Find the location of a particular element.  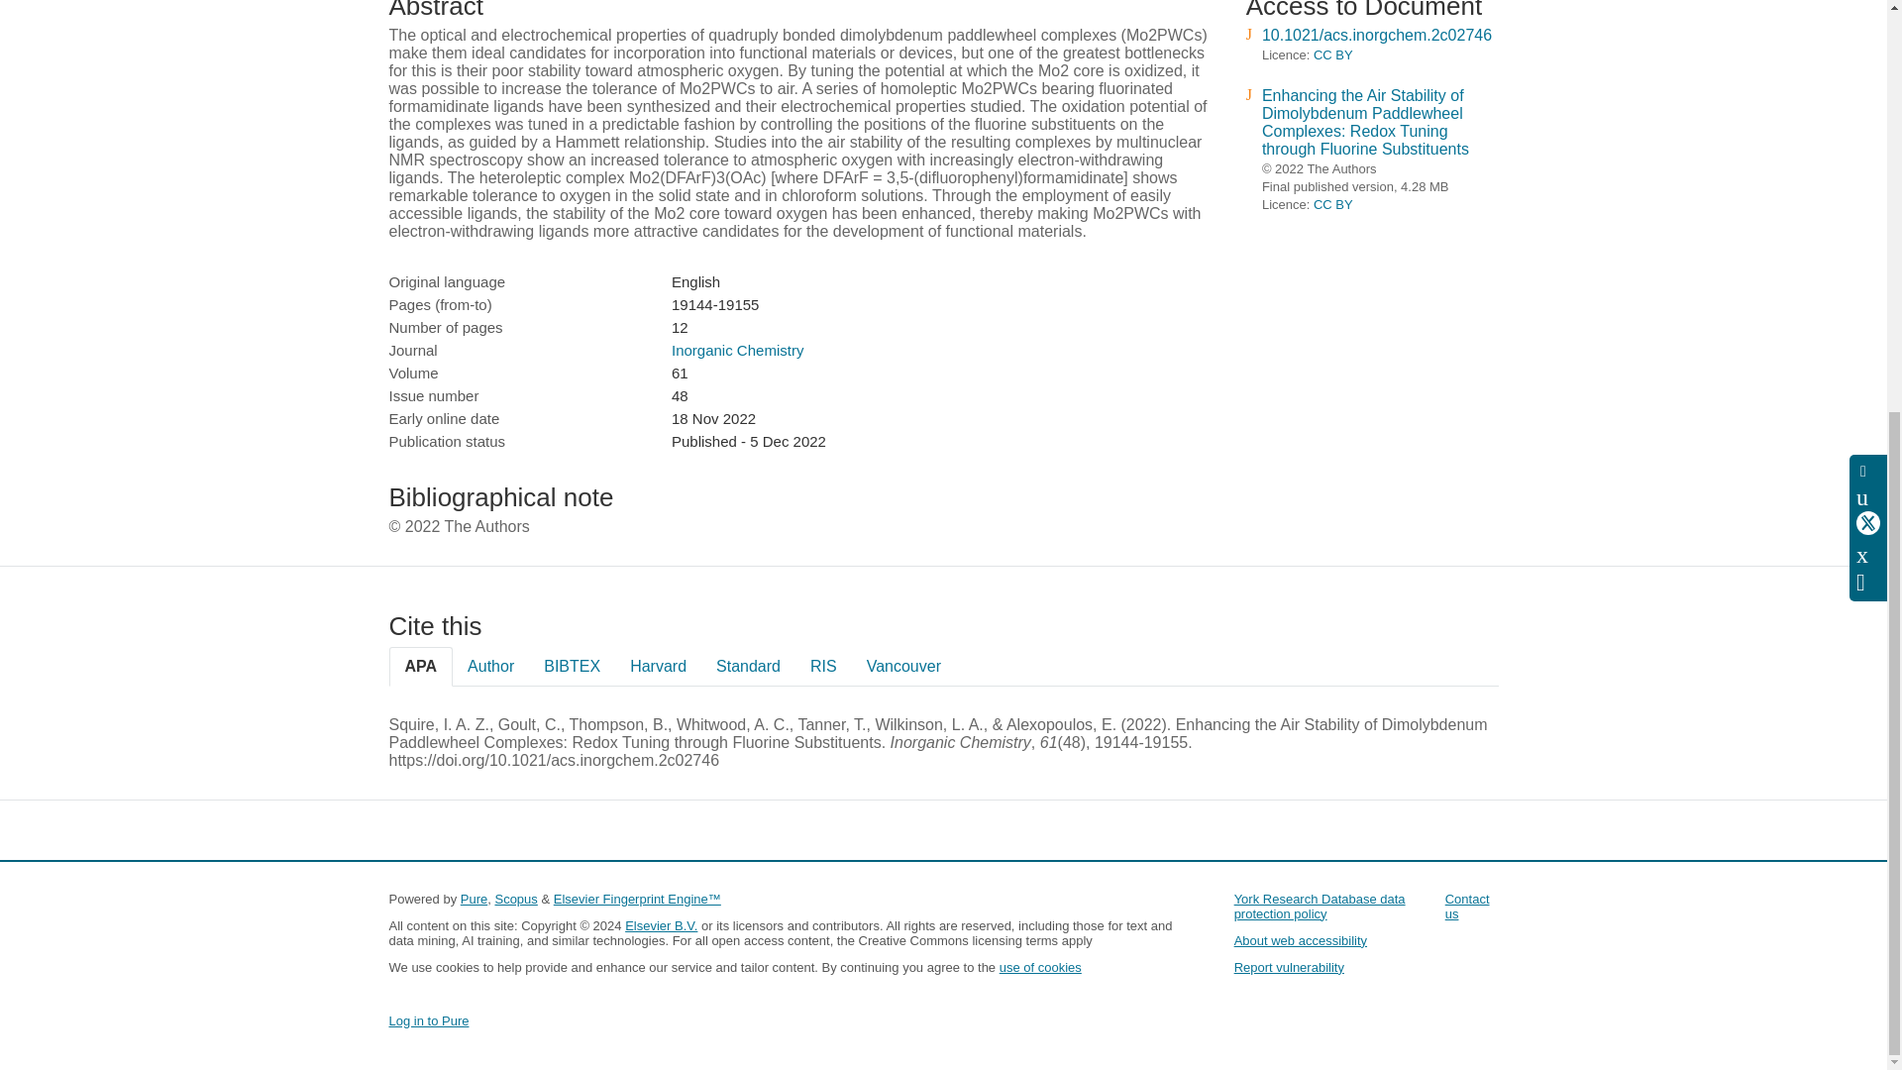

Inorganic Chemistry is located at coordinates (737, 349).